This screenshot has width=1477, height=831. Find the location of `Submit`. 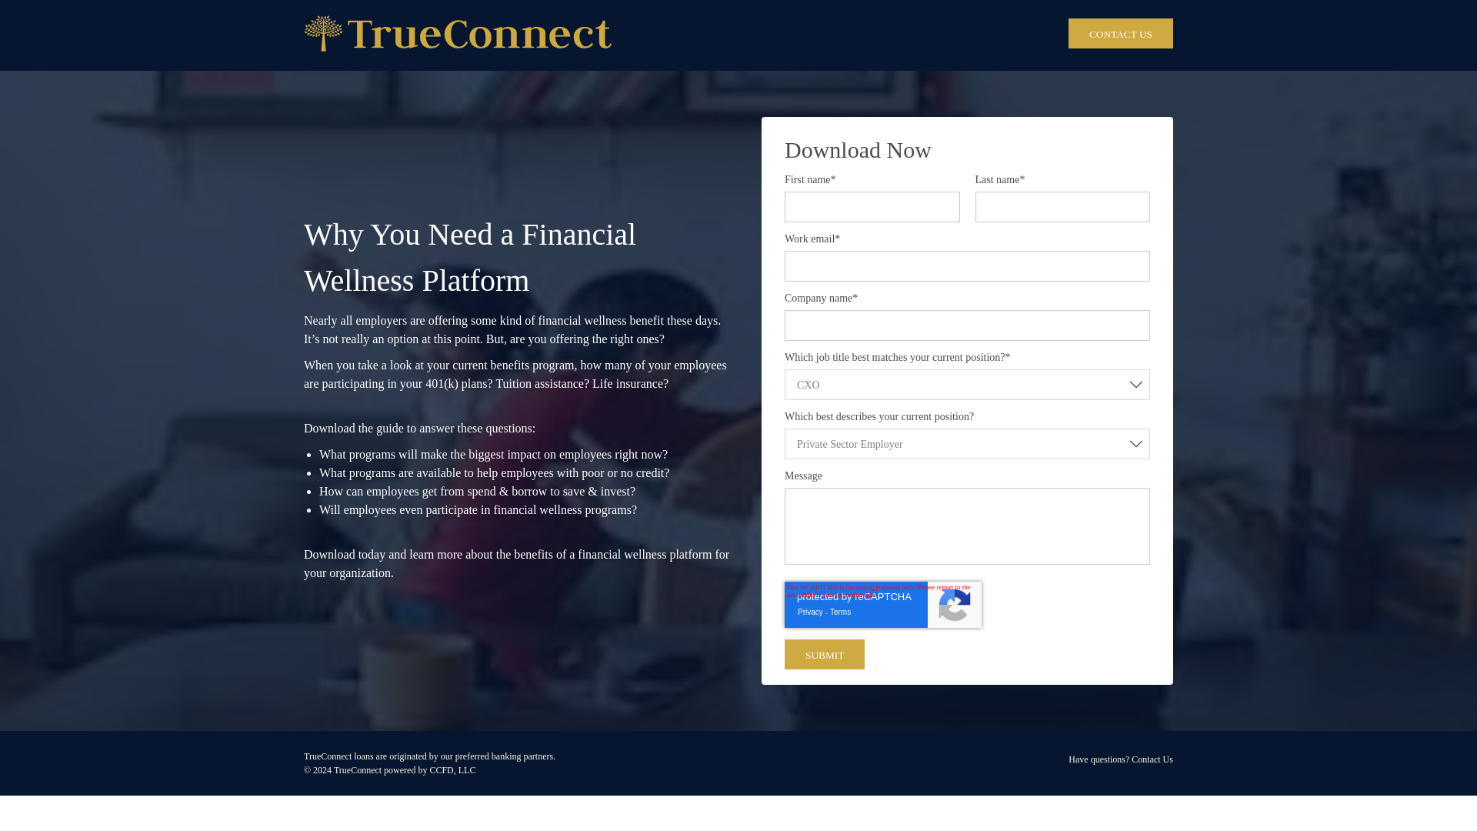

Submit is located at coordinates (824, 654).